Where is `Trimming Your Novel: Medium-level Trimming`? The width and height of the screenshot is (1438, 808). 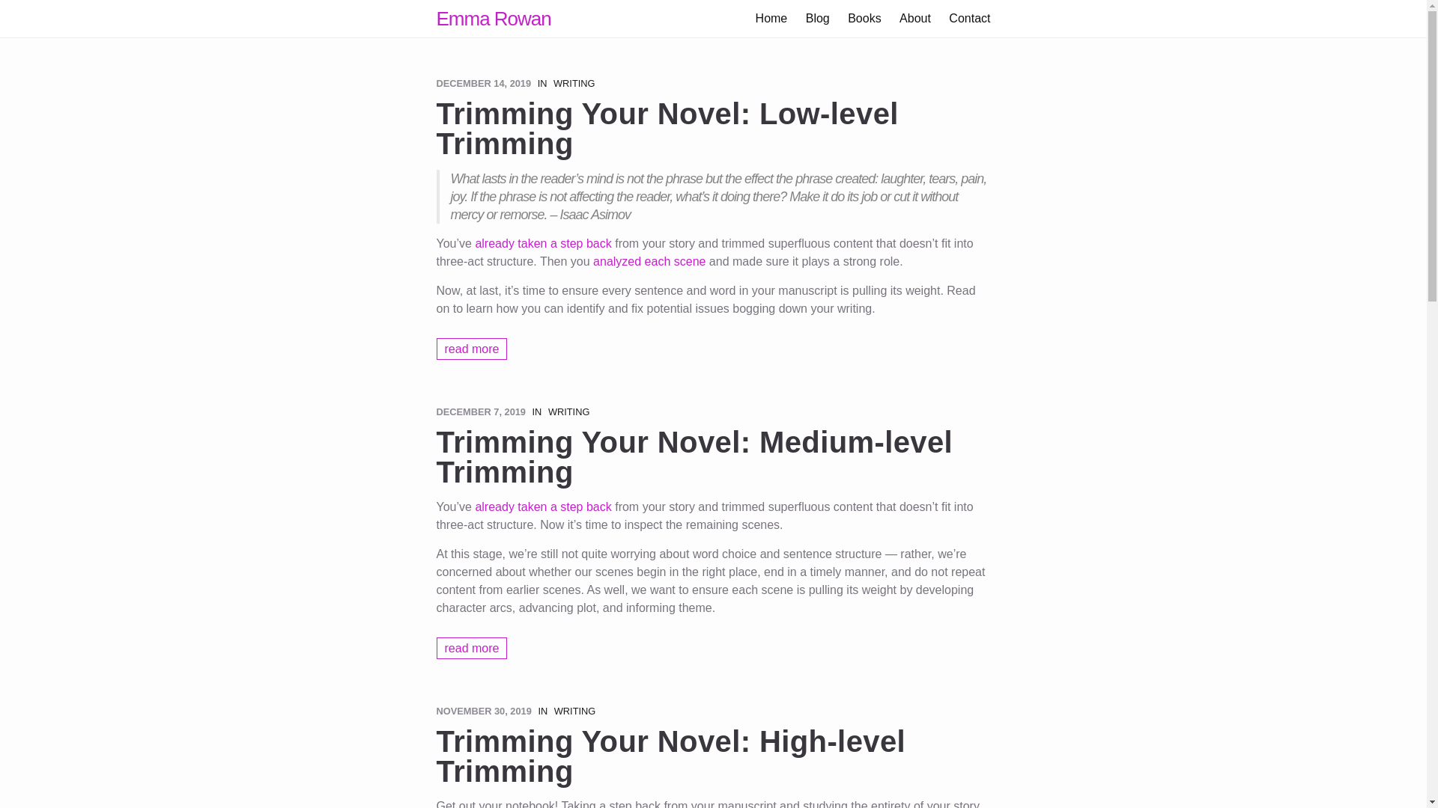 Trimming Your Novel: Medium-level Trimming is located at coordinates (713, 457).